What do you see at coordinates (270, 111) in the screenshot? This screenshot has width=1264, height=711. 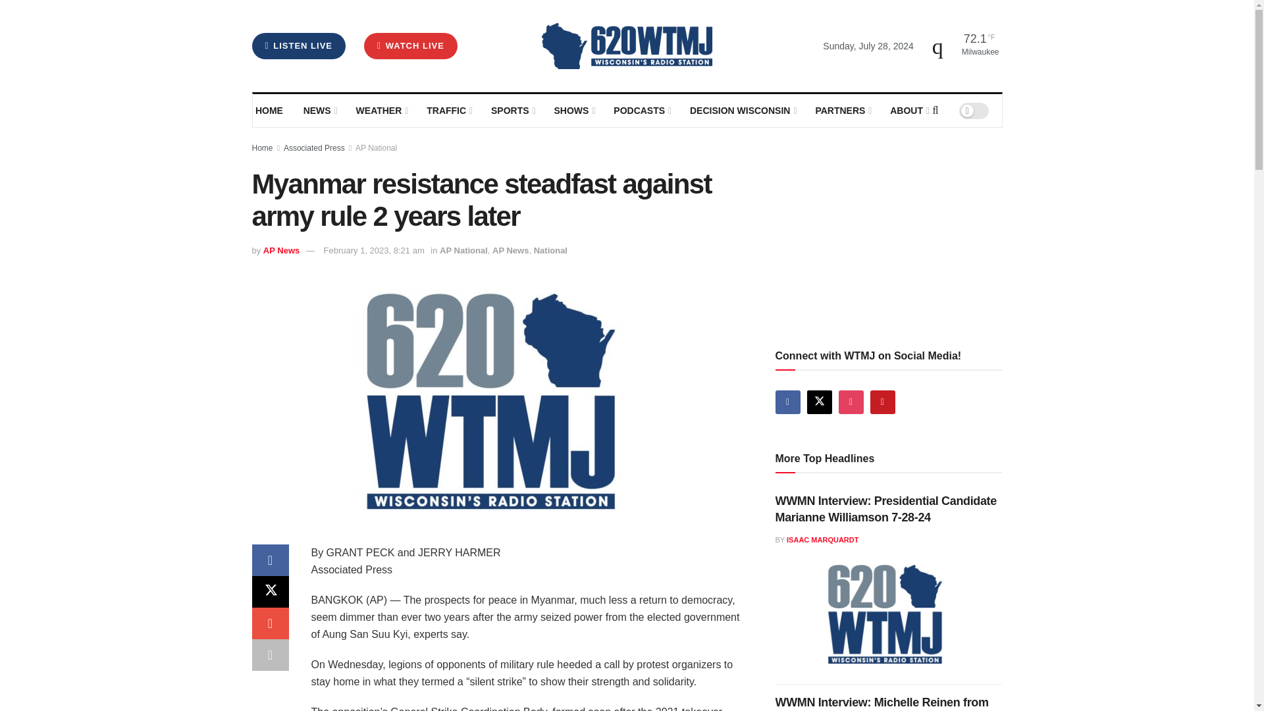 I see `HOME` at bounding box center [270, 111].